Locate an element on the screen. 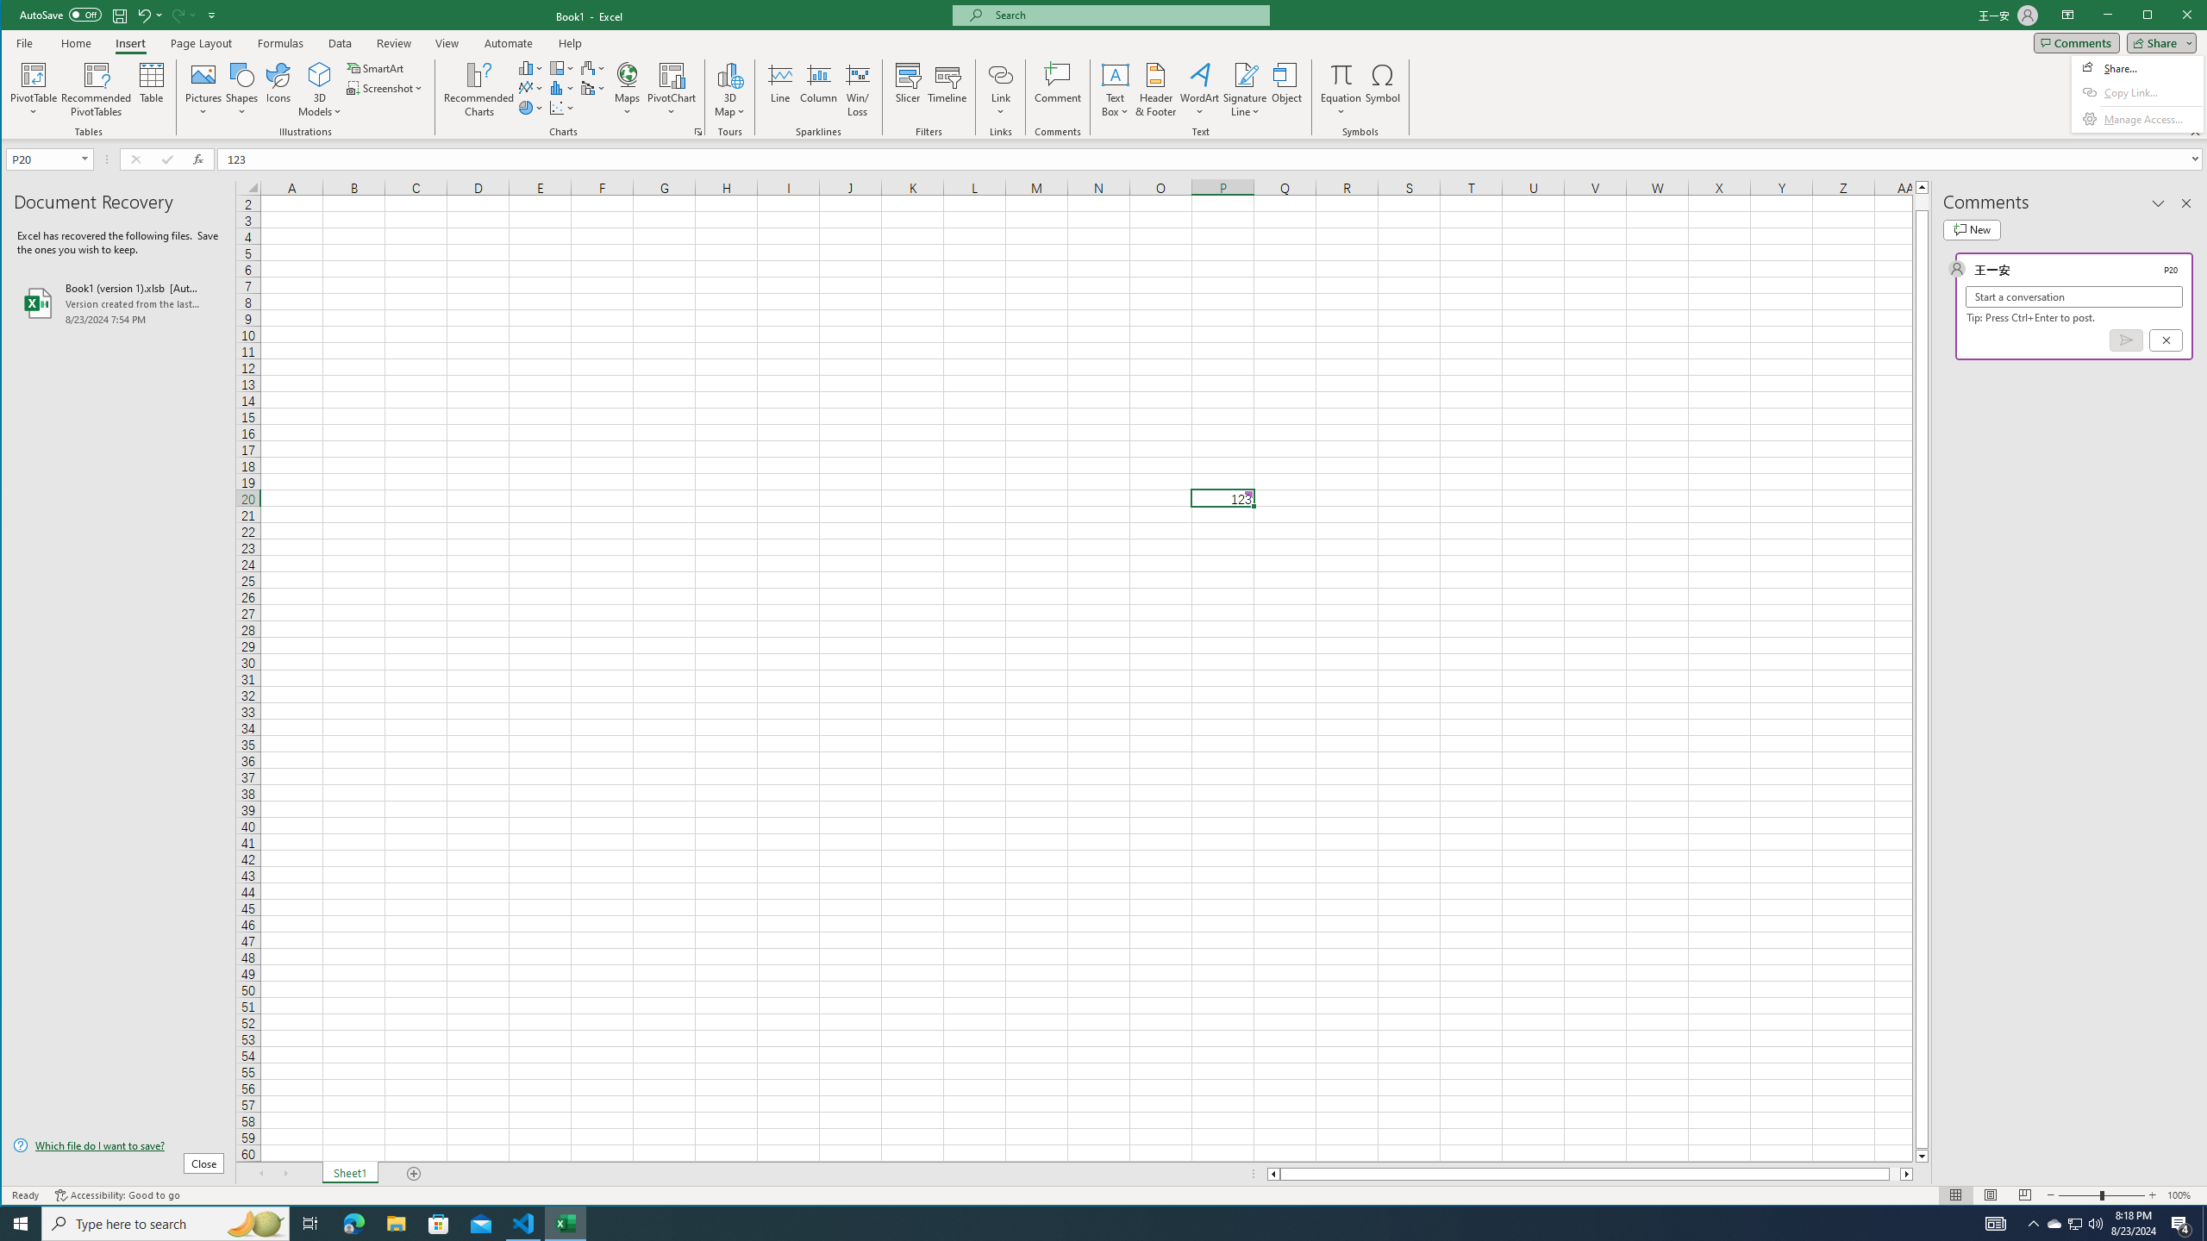 The height and width of the screenshot is (1241, 2207). Comment is located at coordinates (1058, 90).